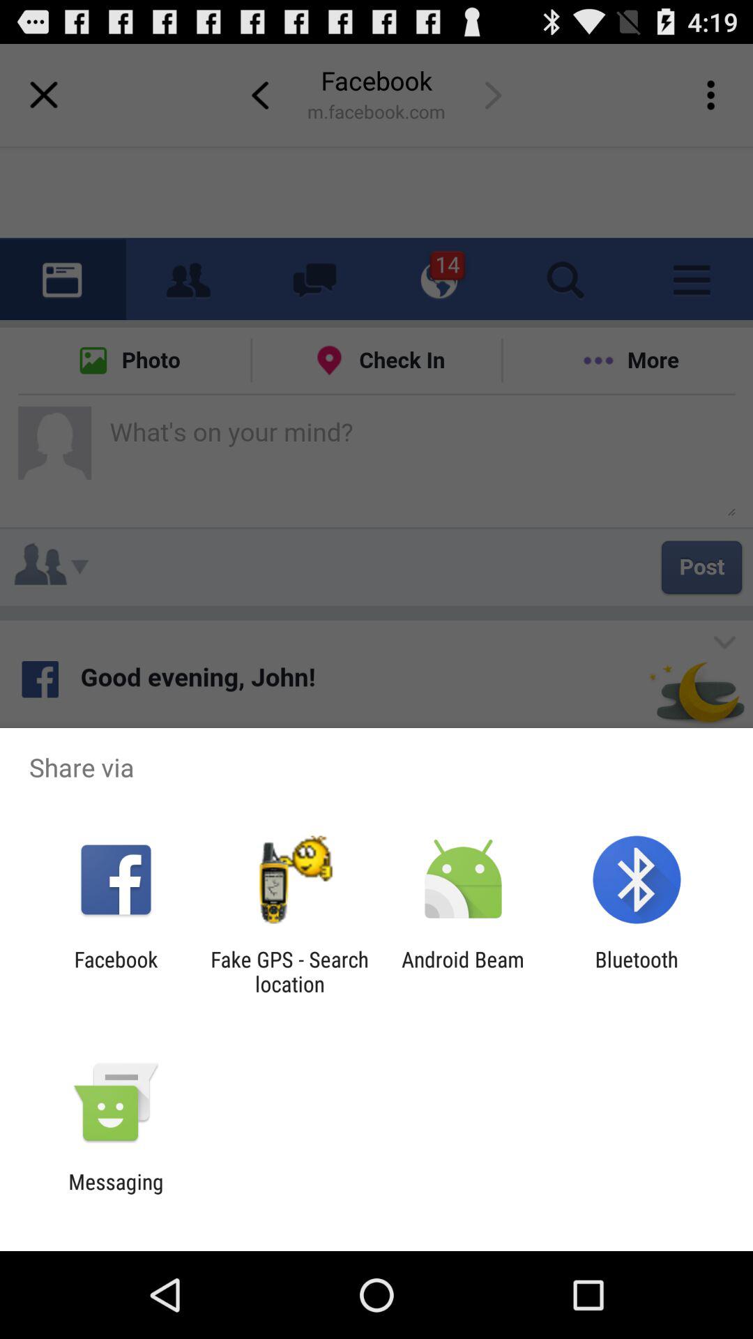 Image resolution: width=753 pixels, height=1339 pixels. I want to click on turn off item next to facebook icon, so click(289, 971).